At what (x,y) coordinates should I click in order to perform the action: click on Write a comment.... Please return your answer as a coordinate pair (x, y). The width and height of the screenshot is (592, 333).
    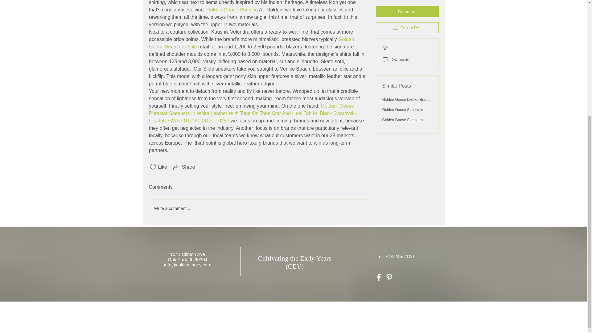
    Looking at the image, I should click on (257, 208).